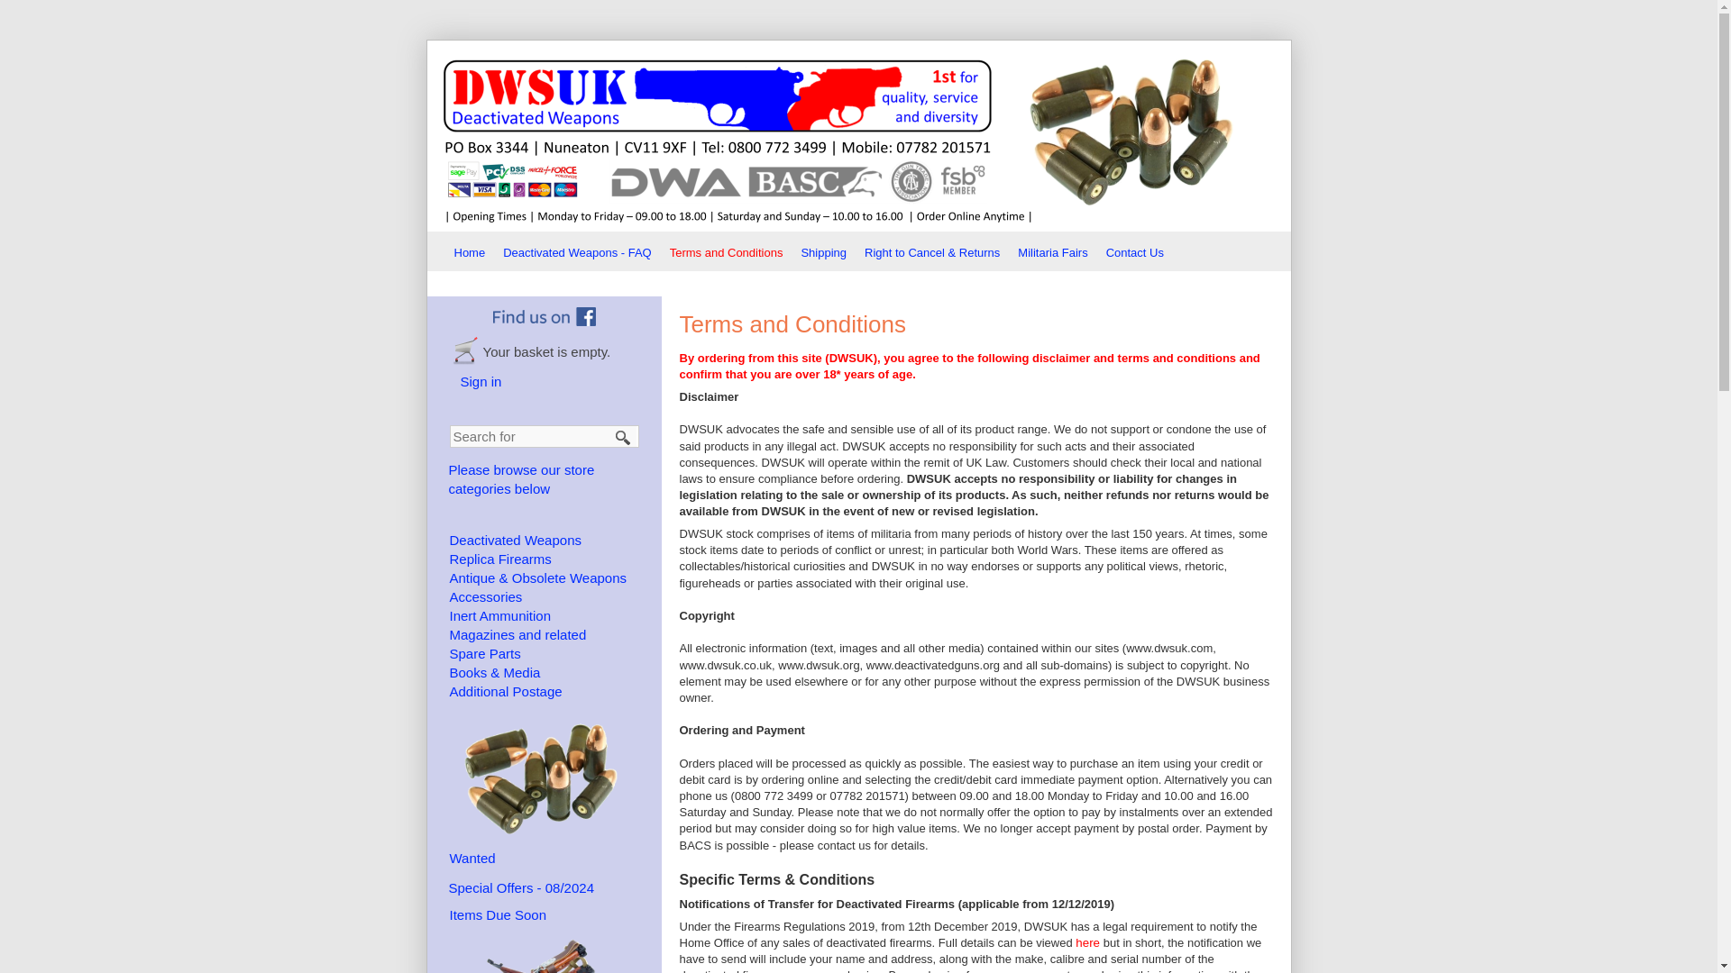  I want to click on Militaria Fairs, so click(1057, 250).